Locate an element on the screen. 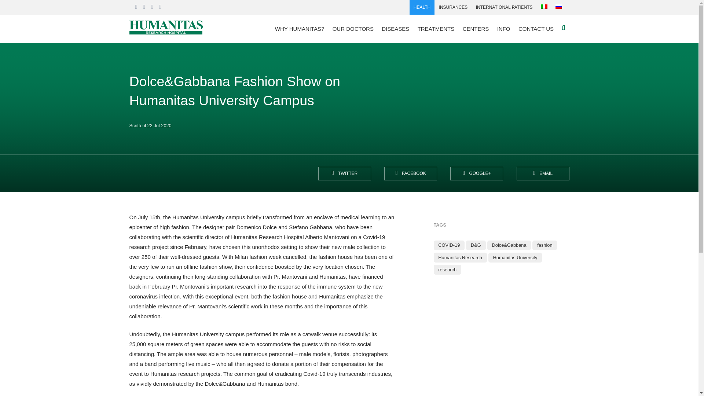 The width and height of the screenshot is (704, 396). fashion is located at coordinates (544, 245).